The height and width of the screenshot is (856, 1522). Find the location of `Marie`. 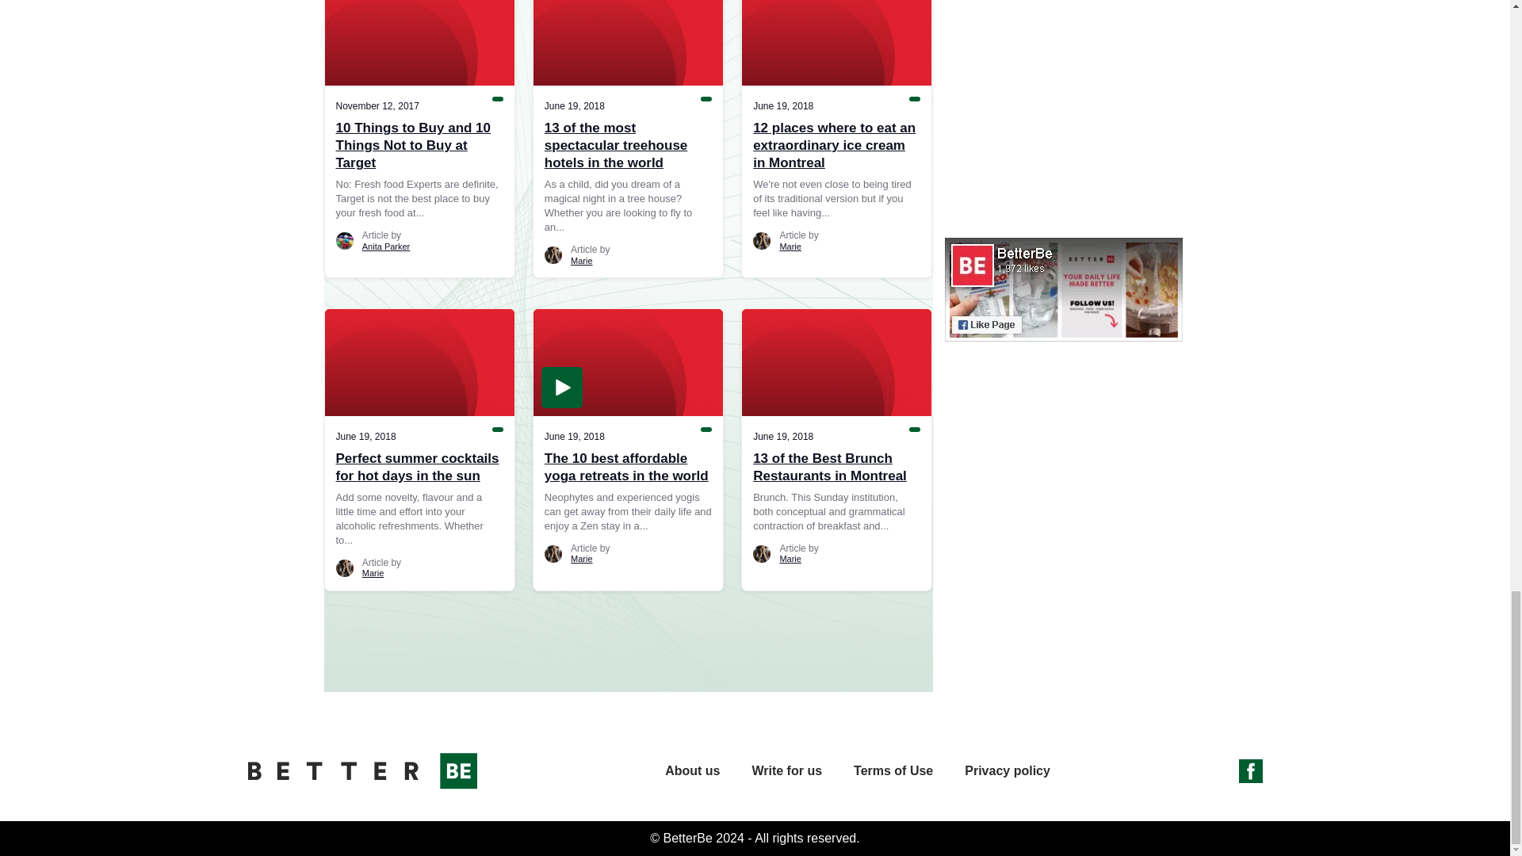

Marie is located at coordinates (790, 246).